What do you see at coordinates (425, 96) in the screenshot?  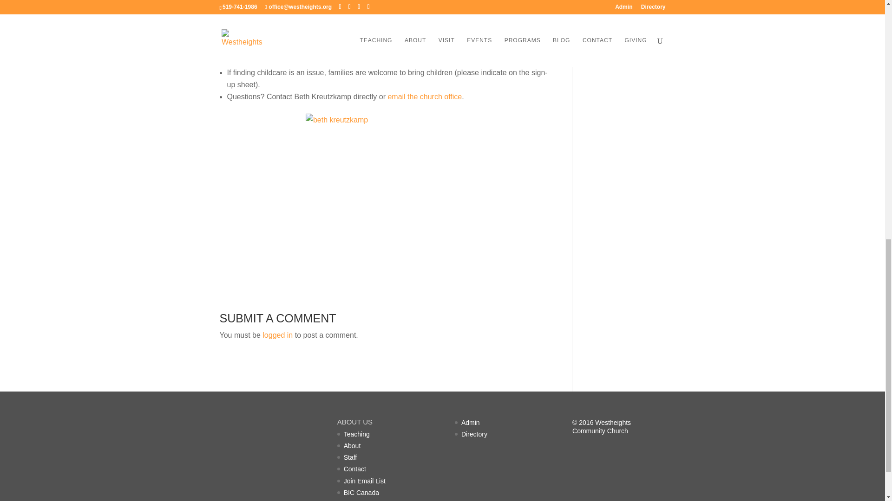 I see `email the church office` at bounding box center [425, 96].